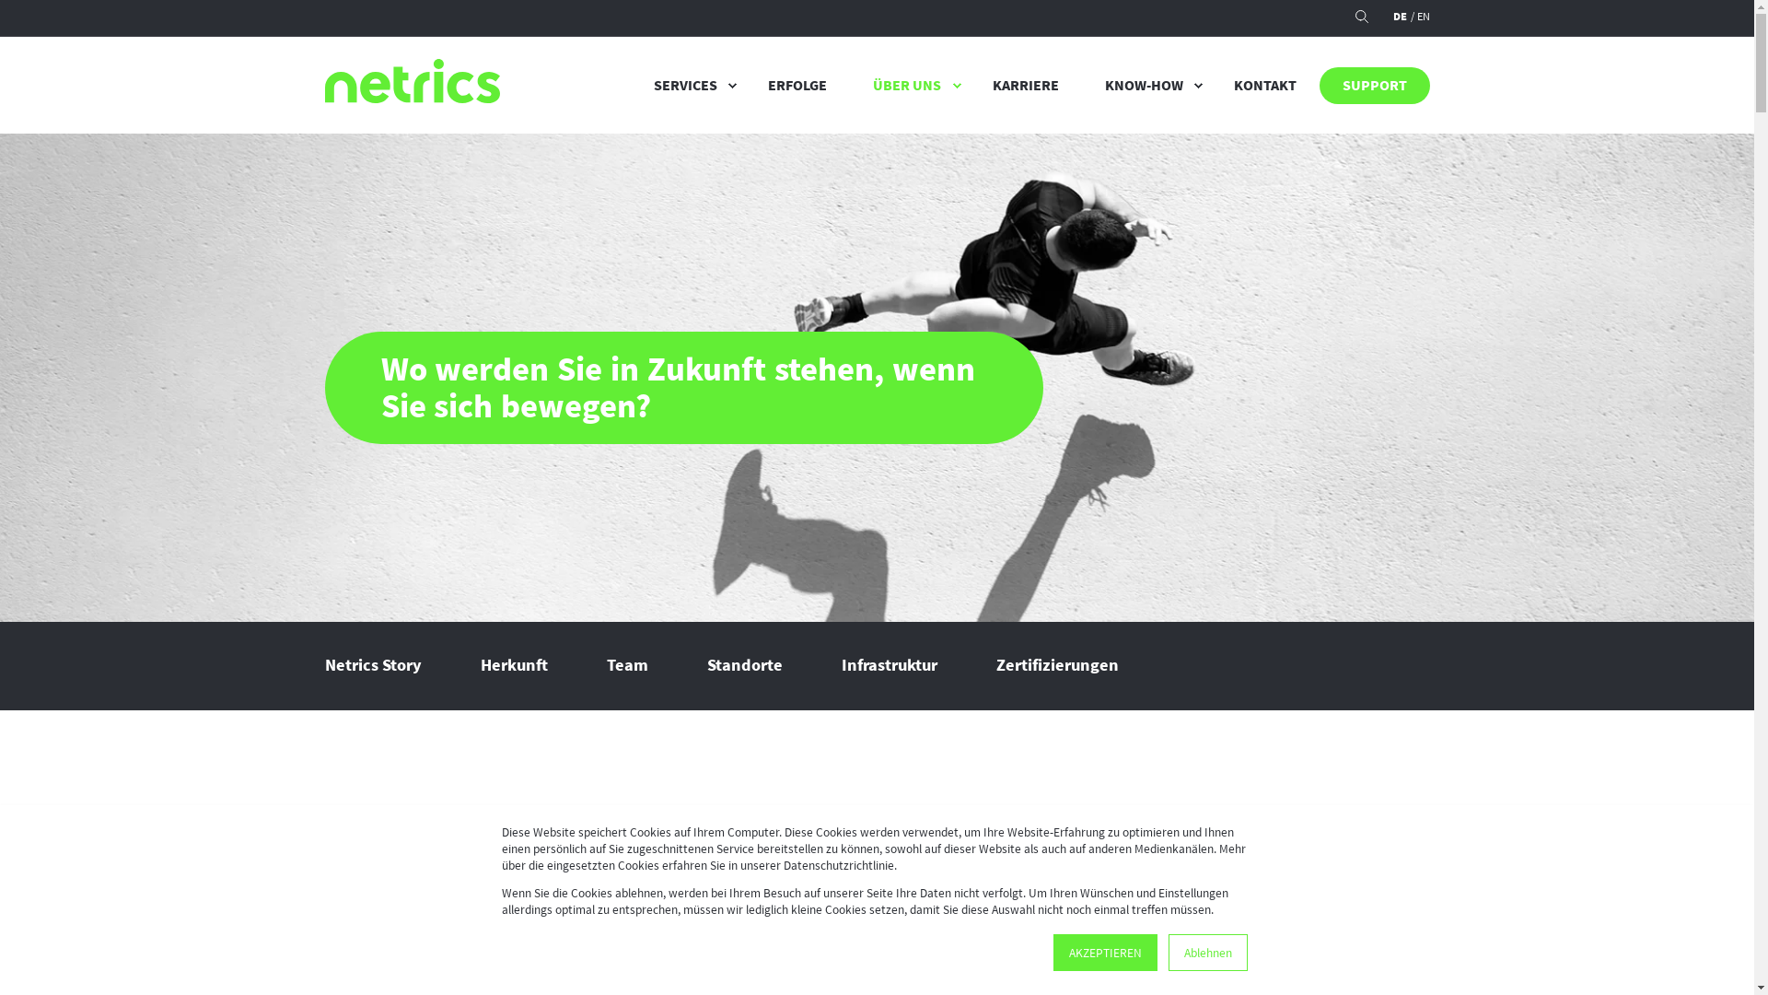 The height and width of the screenshot is (995, 1768). I want to click on ERFOLGE, so click(797, 86).